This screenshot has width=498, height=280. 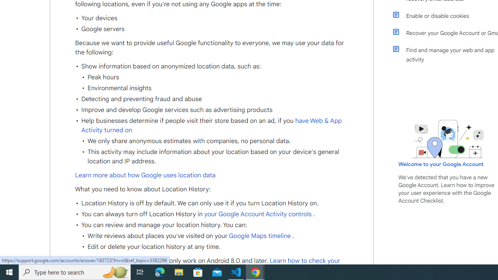 What do you see at coordinates (258, 214) in the screenshot?
I see `your Google Account Activity controls` at bounding box center [258, 214].